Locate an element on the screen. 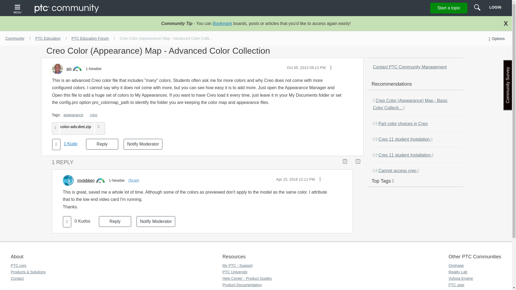  Start a topic is located at coordinates (449, 8).